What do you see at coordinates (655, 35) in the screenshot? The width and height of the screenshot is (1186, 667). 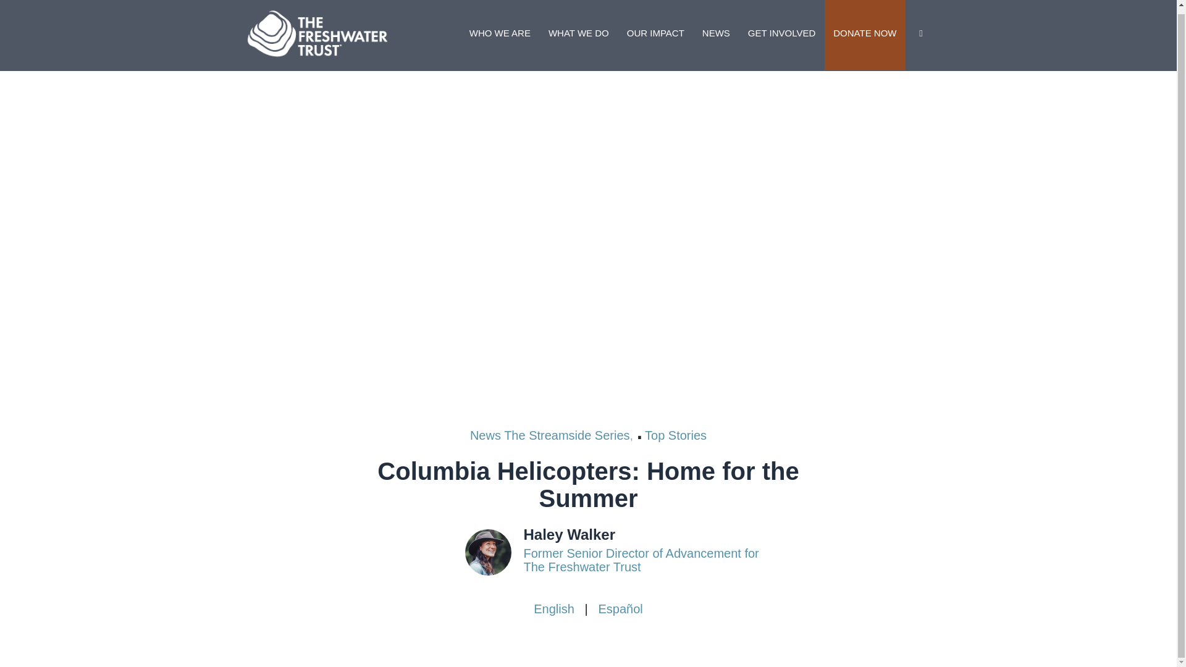 I see `OUR IMPACT` at bounding box center [655, 35].